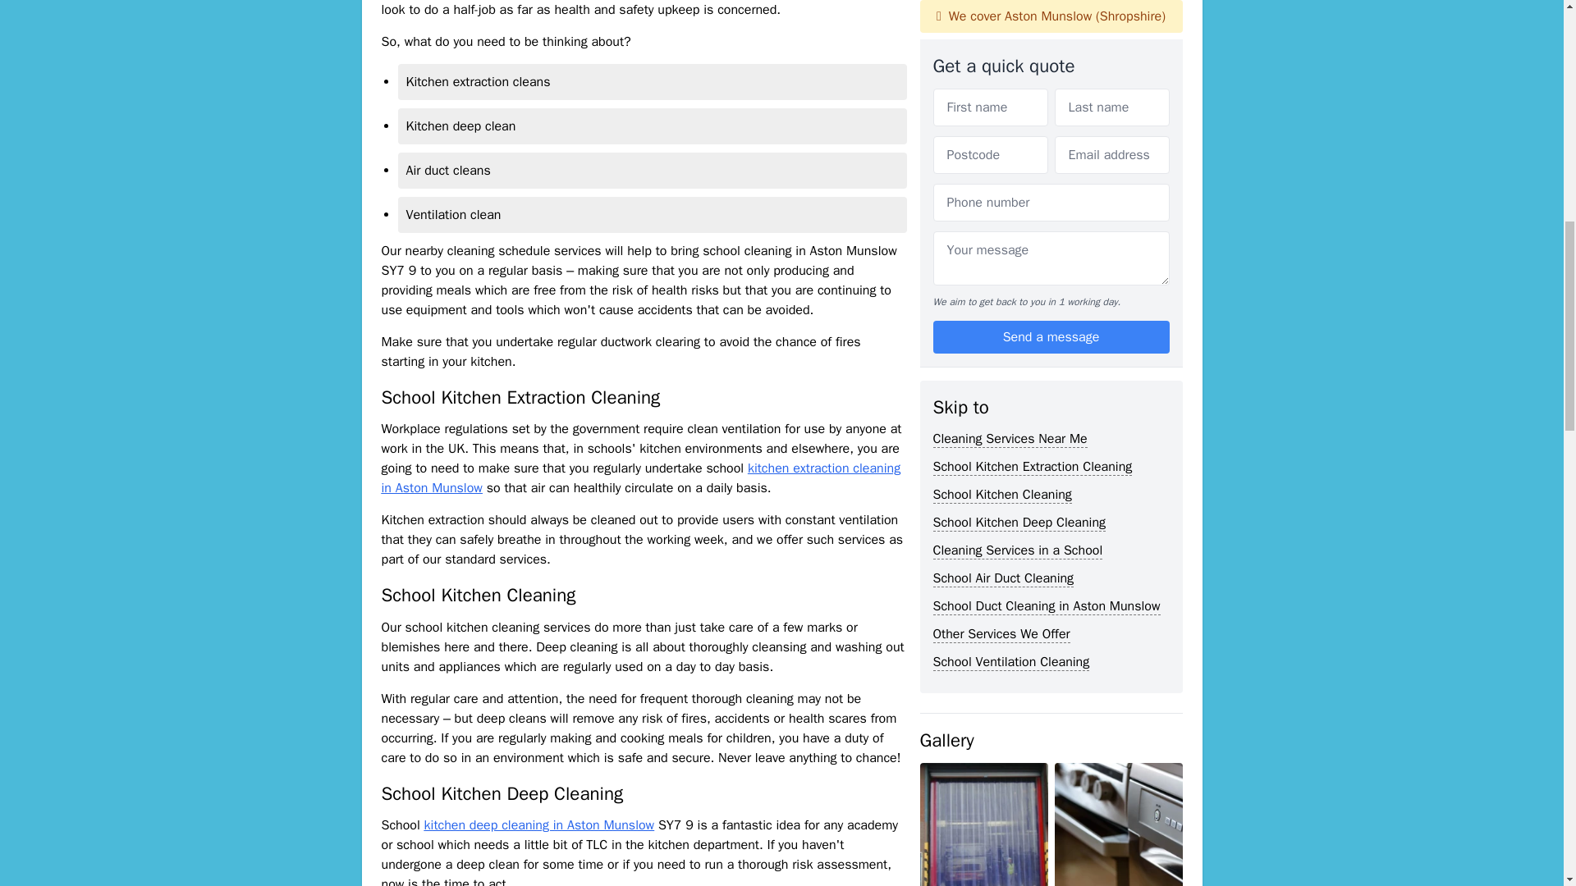 Image resolution: width=1576 pixels, height=886 pixels. I want to click on Cleaning Services Near Me, so click(1010, 8).